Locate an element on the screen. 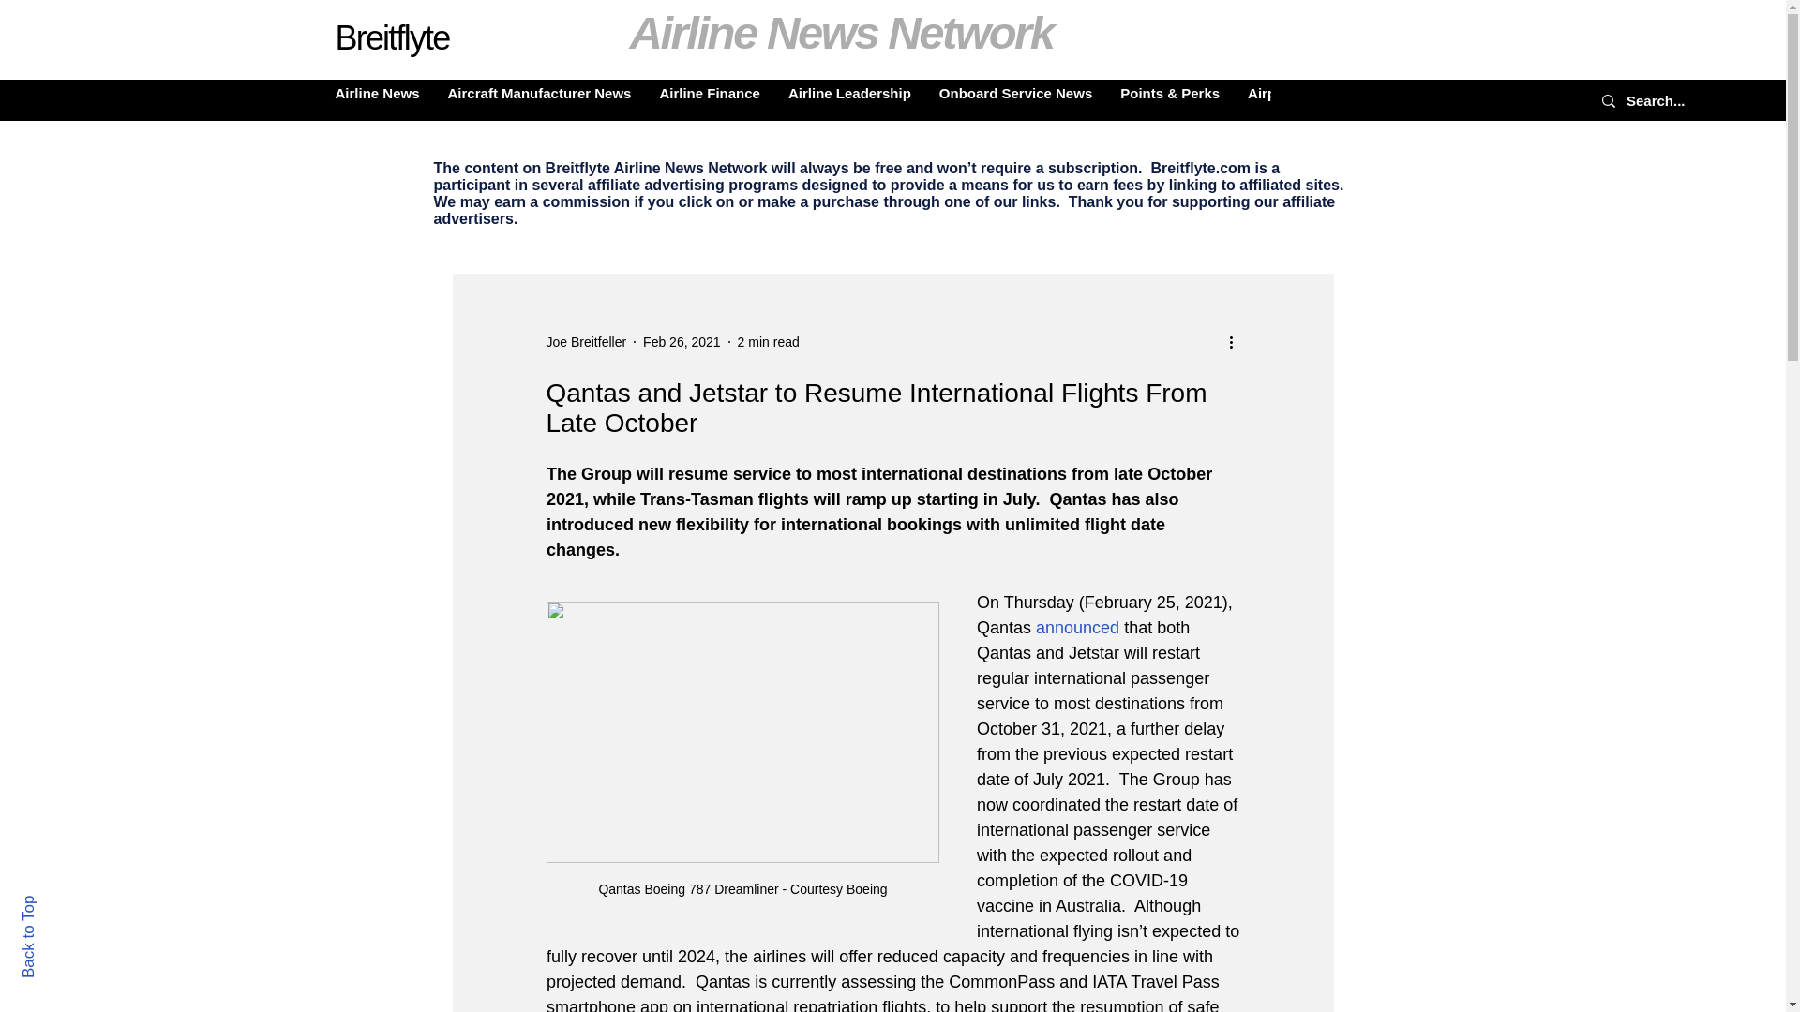  Aircraft Manufacturer News is located at coordinates (540, 99).